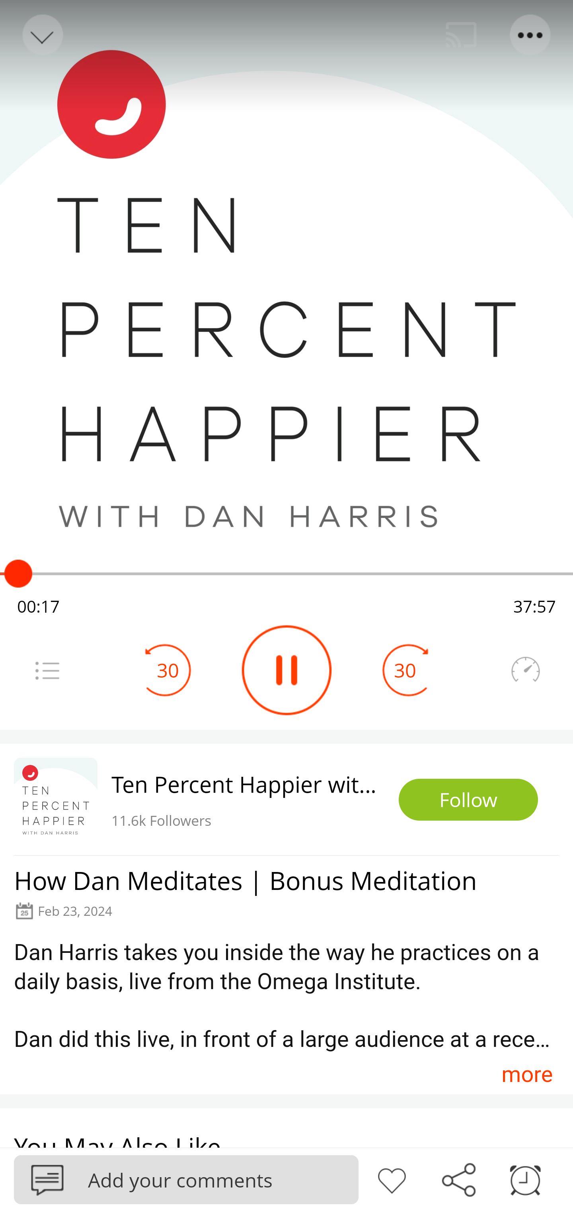 Image resolution: width=573 pixels, height=1211 pixels. I want to click on Cast. Disconnected, so click(461, 35).